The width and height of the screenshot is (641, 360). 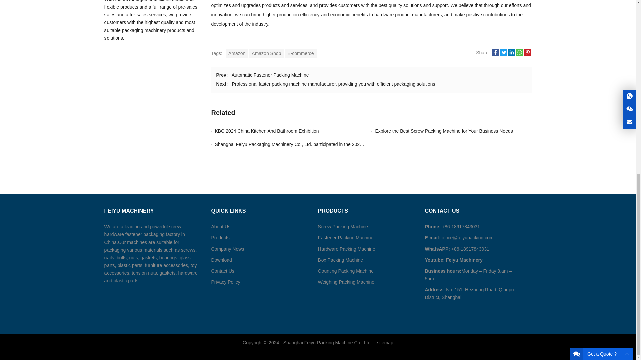 What do you see at coordinates (495, 54) in the screenshot?
I see `Facebook` at bounding box center [495, 54].